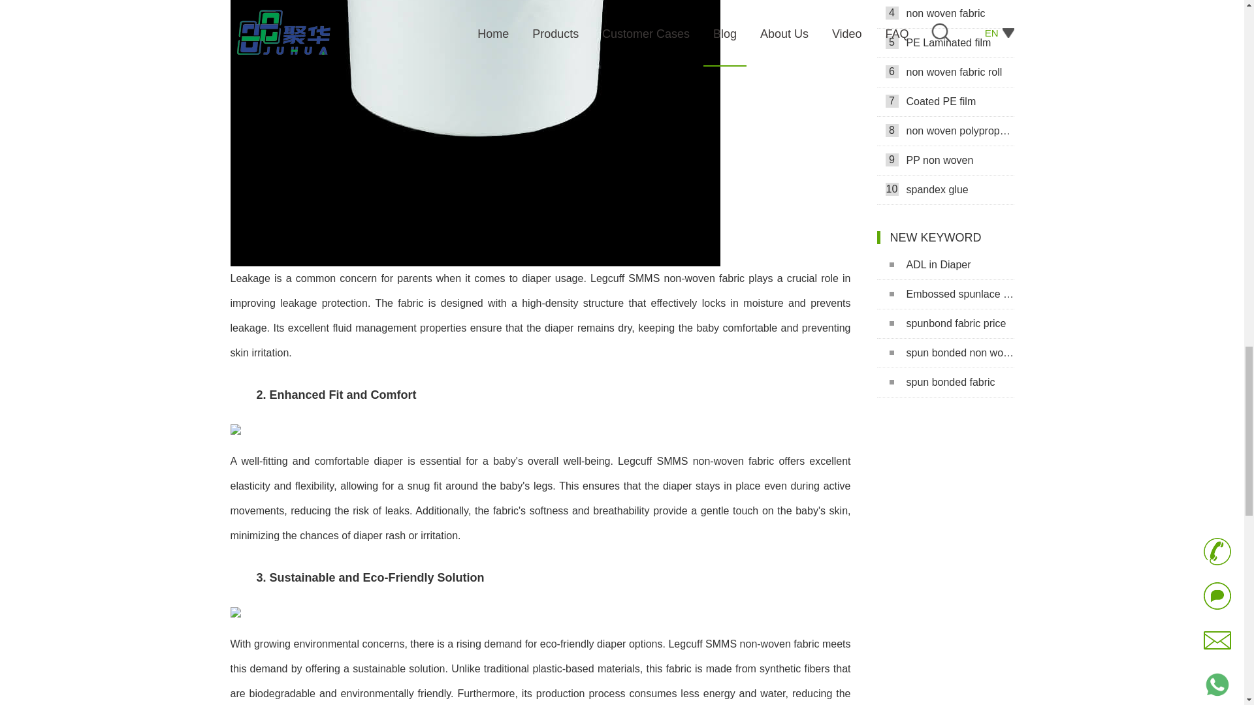 The image size is (1254, 705). I want to click on non woven fabric roll , so click(944, 72).